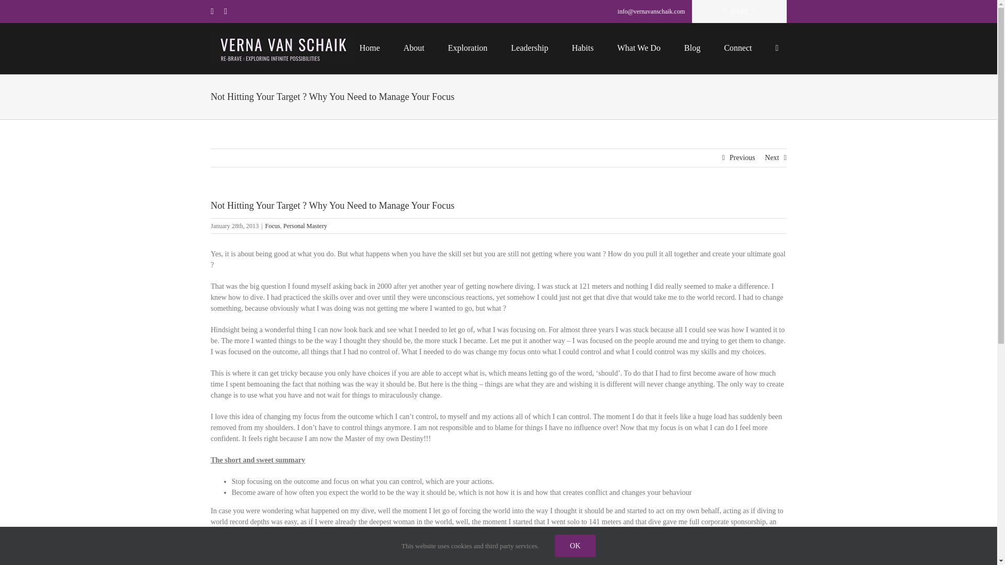 The width and height of the screenshot is (1005, 565). Describe the element at coordinates (739, 12) in the screenshot. I see `CART` at that location.